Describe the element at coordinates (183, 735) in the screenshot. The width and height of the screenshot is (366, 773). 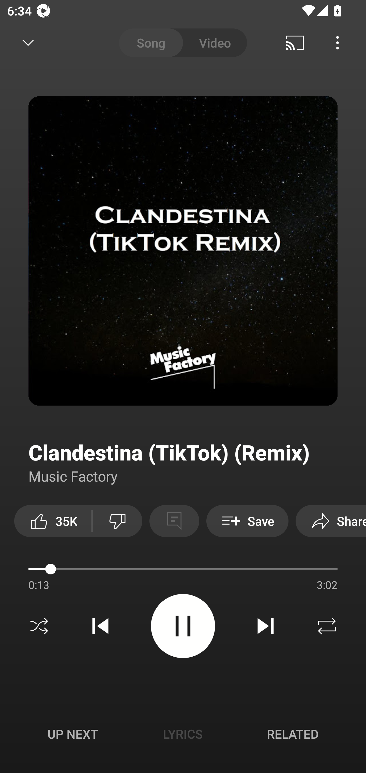
I see `Up next UP NEXT Lyrics LYRICS Related RELATED` at that location.